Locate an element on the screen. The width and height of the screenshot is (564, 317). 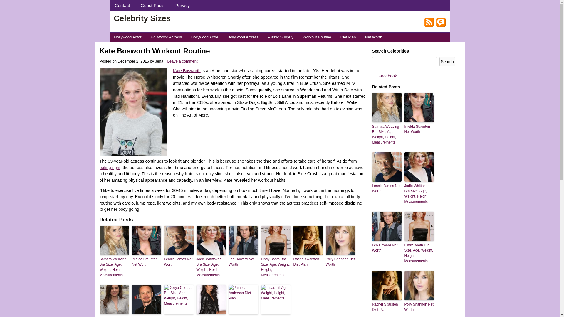
Privacy is located at coordinates (183, 5).